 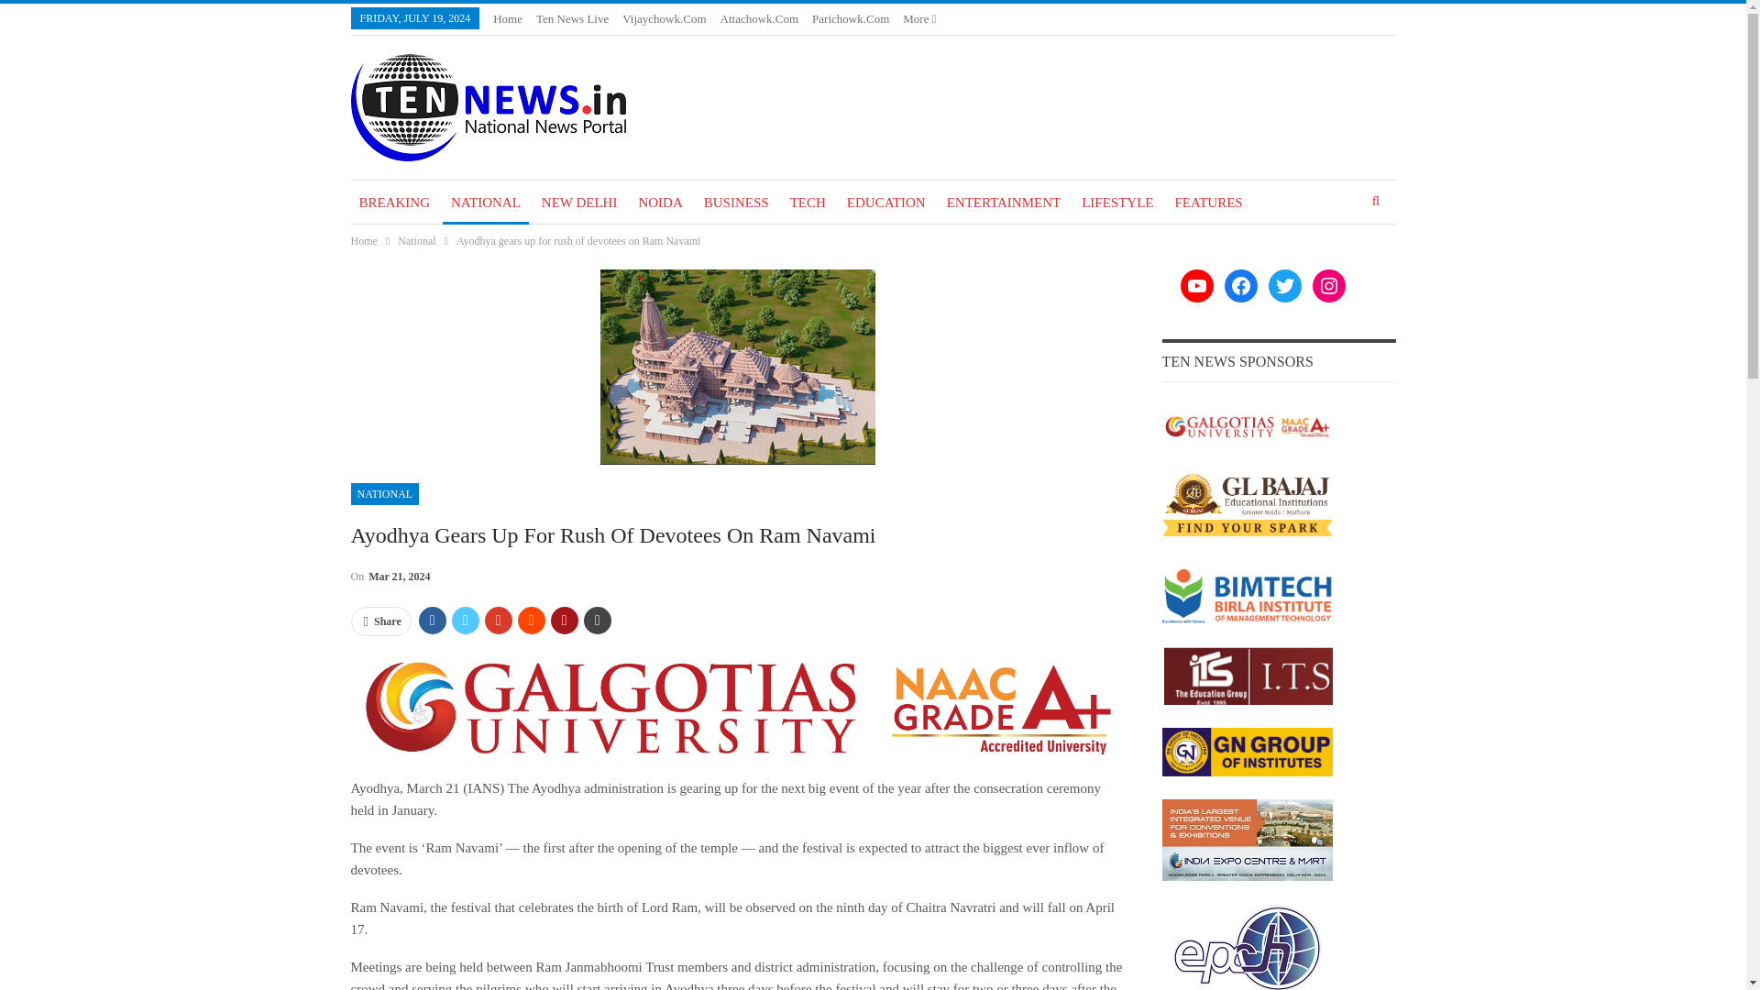 I want to click on EDUCATION, so click(x=886, y=202).